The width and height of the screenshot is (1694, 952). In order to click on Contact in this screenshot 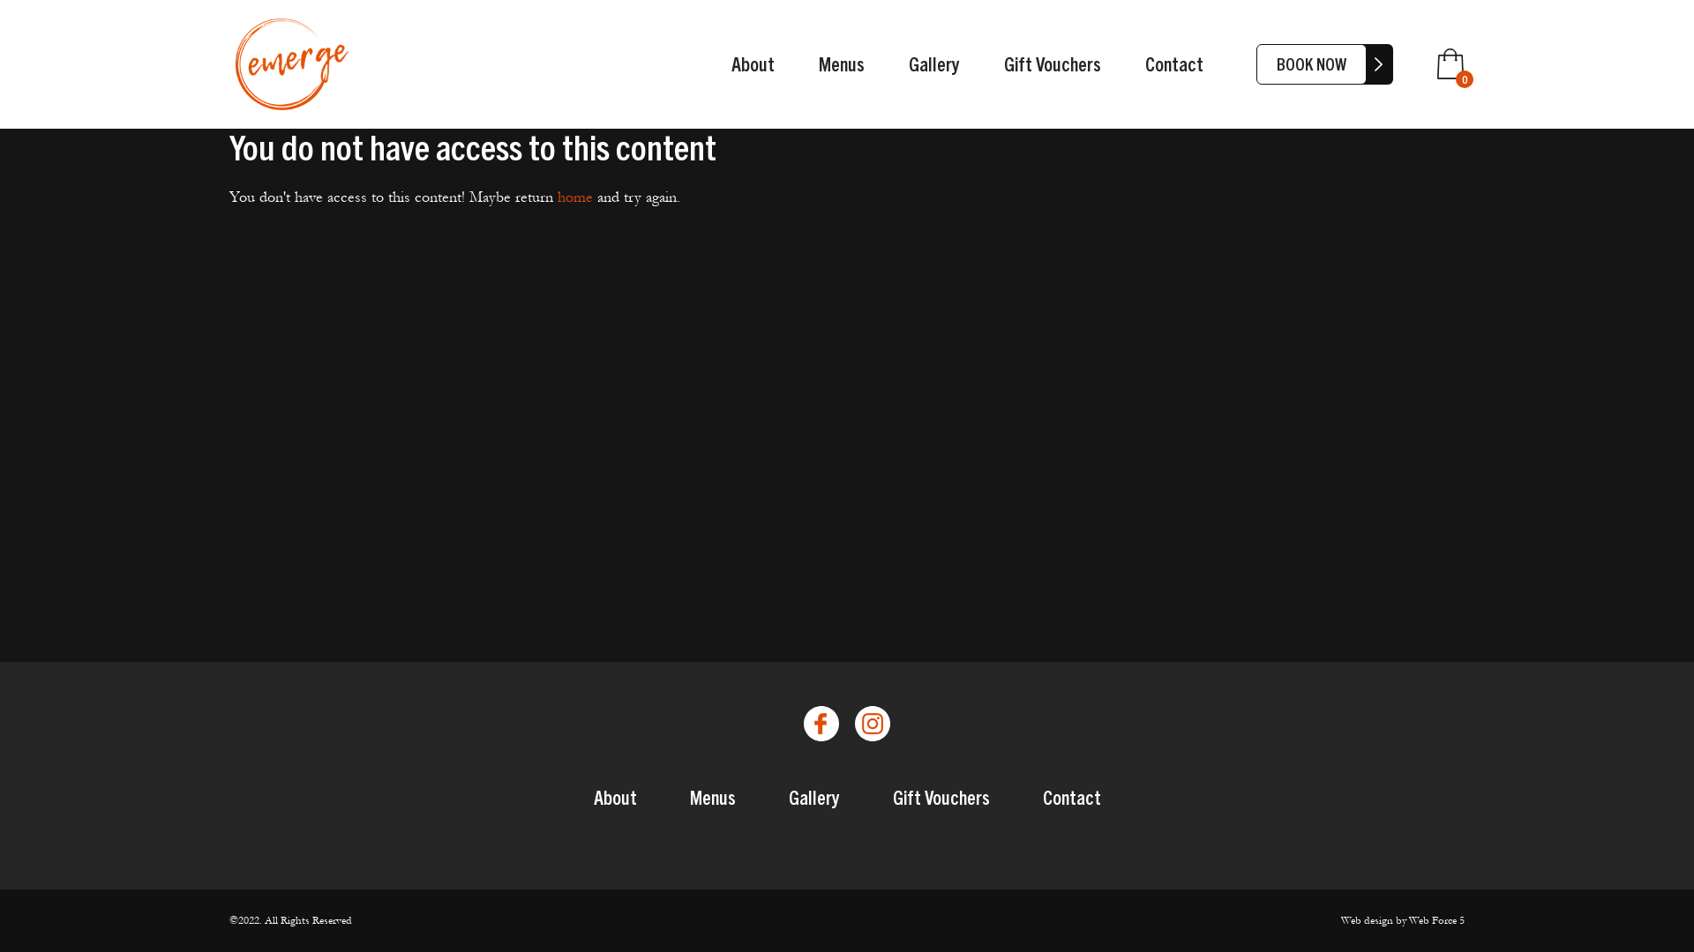, I will do `click(1072, 797)`.